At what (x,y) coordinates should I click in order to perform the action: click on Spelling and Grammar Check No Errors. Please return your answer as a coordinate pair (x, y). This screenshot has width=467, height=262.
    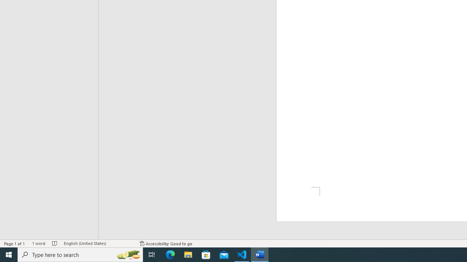
    Looking at the image, I should click on (55, 243).